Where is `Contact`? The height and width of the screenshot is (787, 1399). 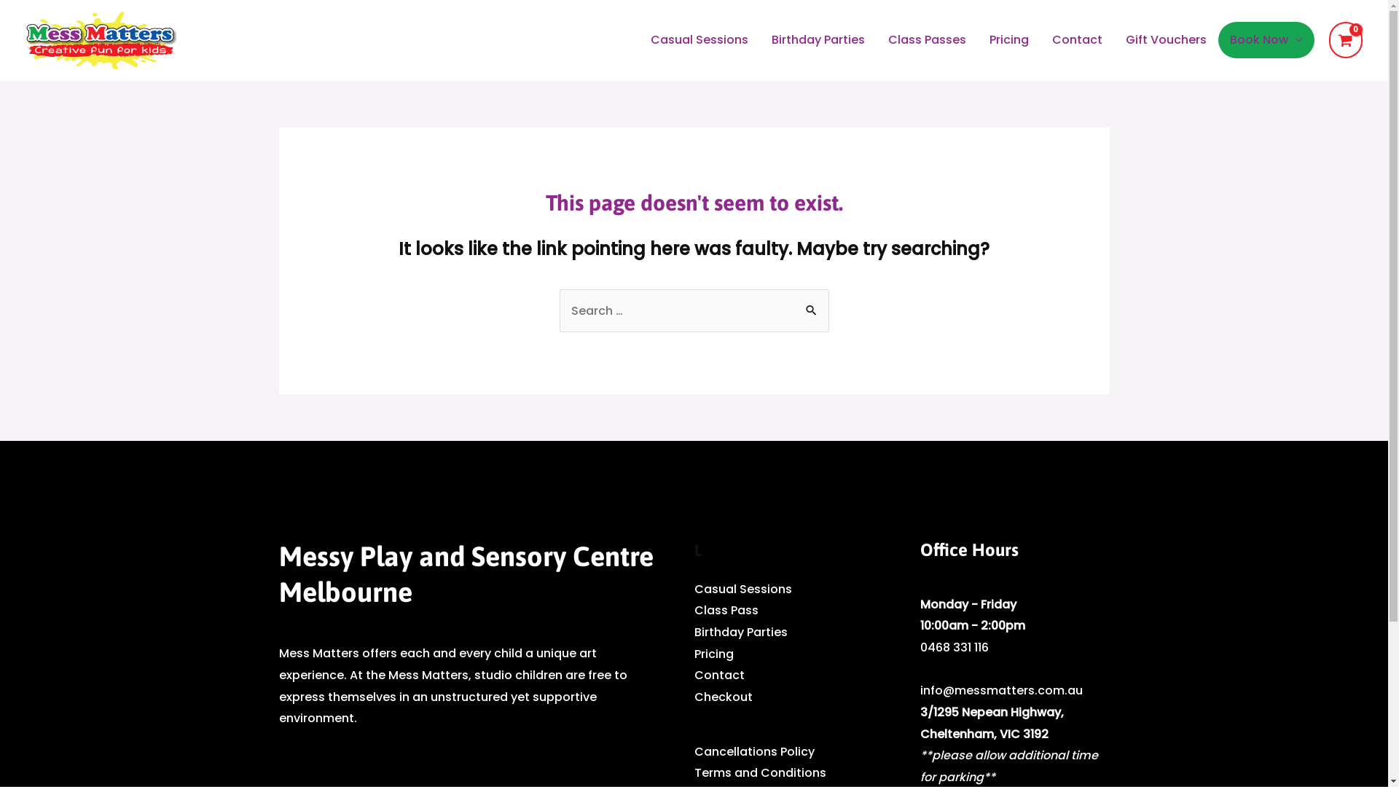 Contact is located at coordinates (718, 675).